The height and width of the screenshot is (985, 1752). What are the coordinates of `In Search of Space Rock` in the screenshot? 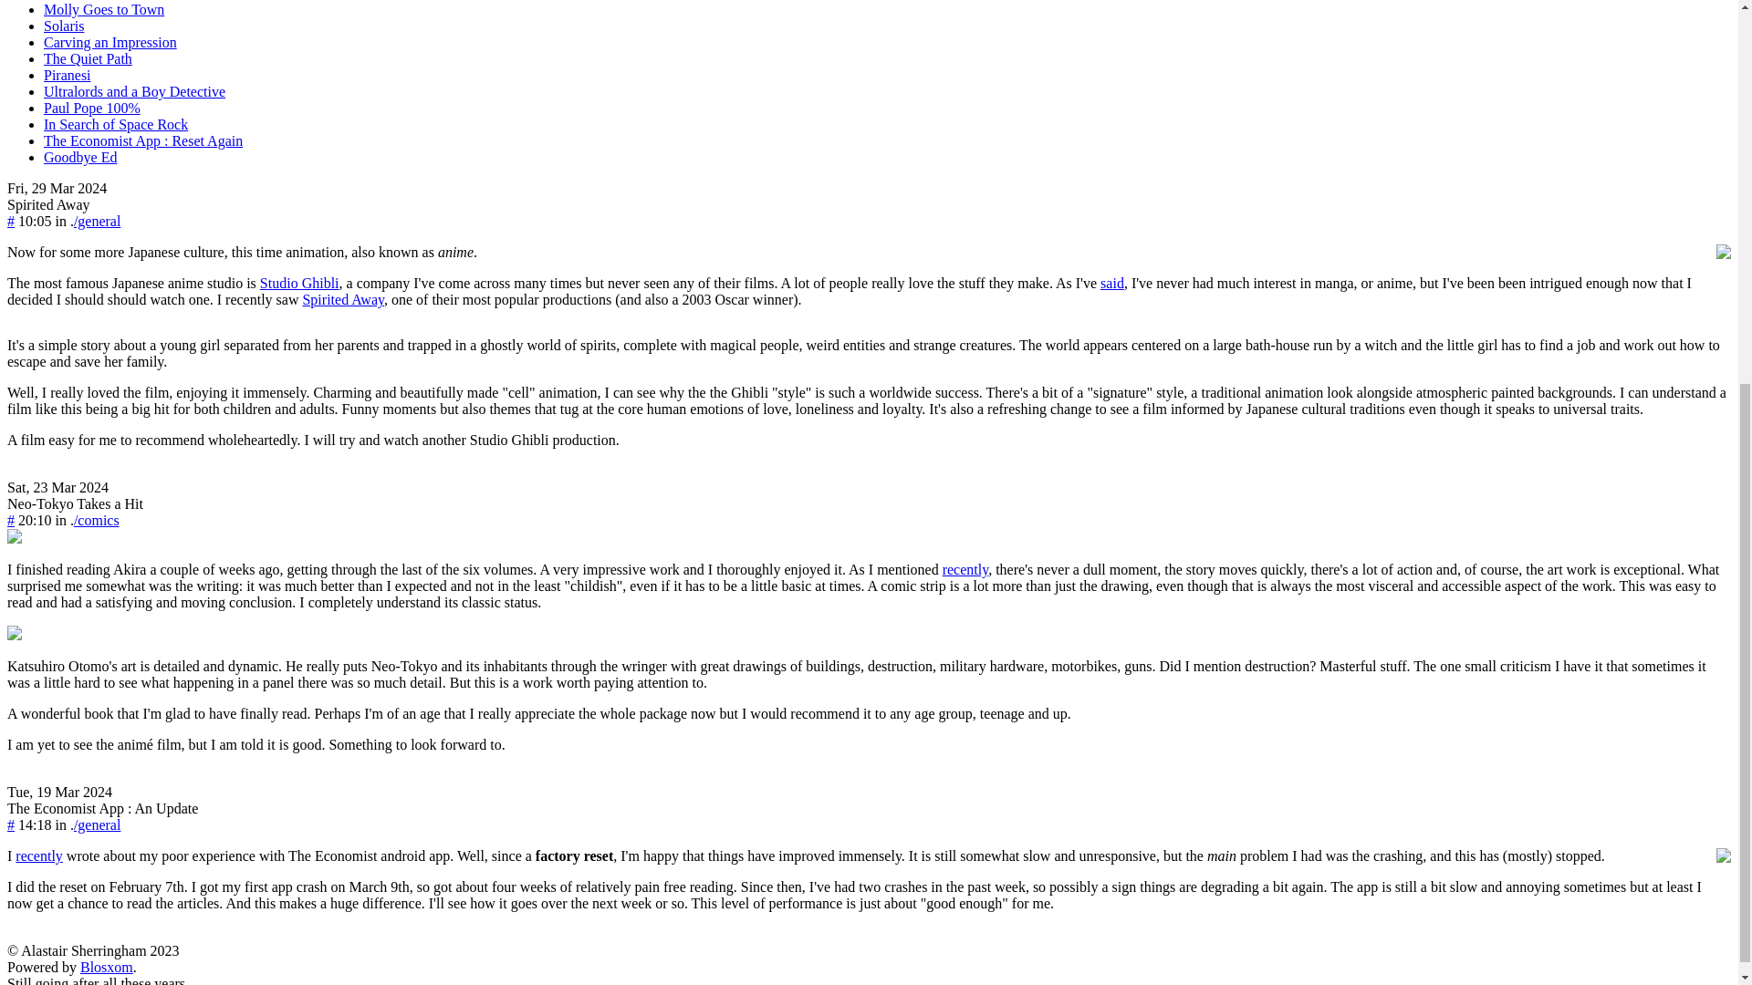 It's located at (115, 124).